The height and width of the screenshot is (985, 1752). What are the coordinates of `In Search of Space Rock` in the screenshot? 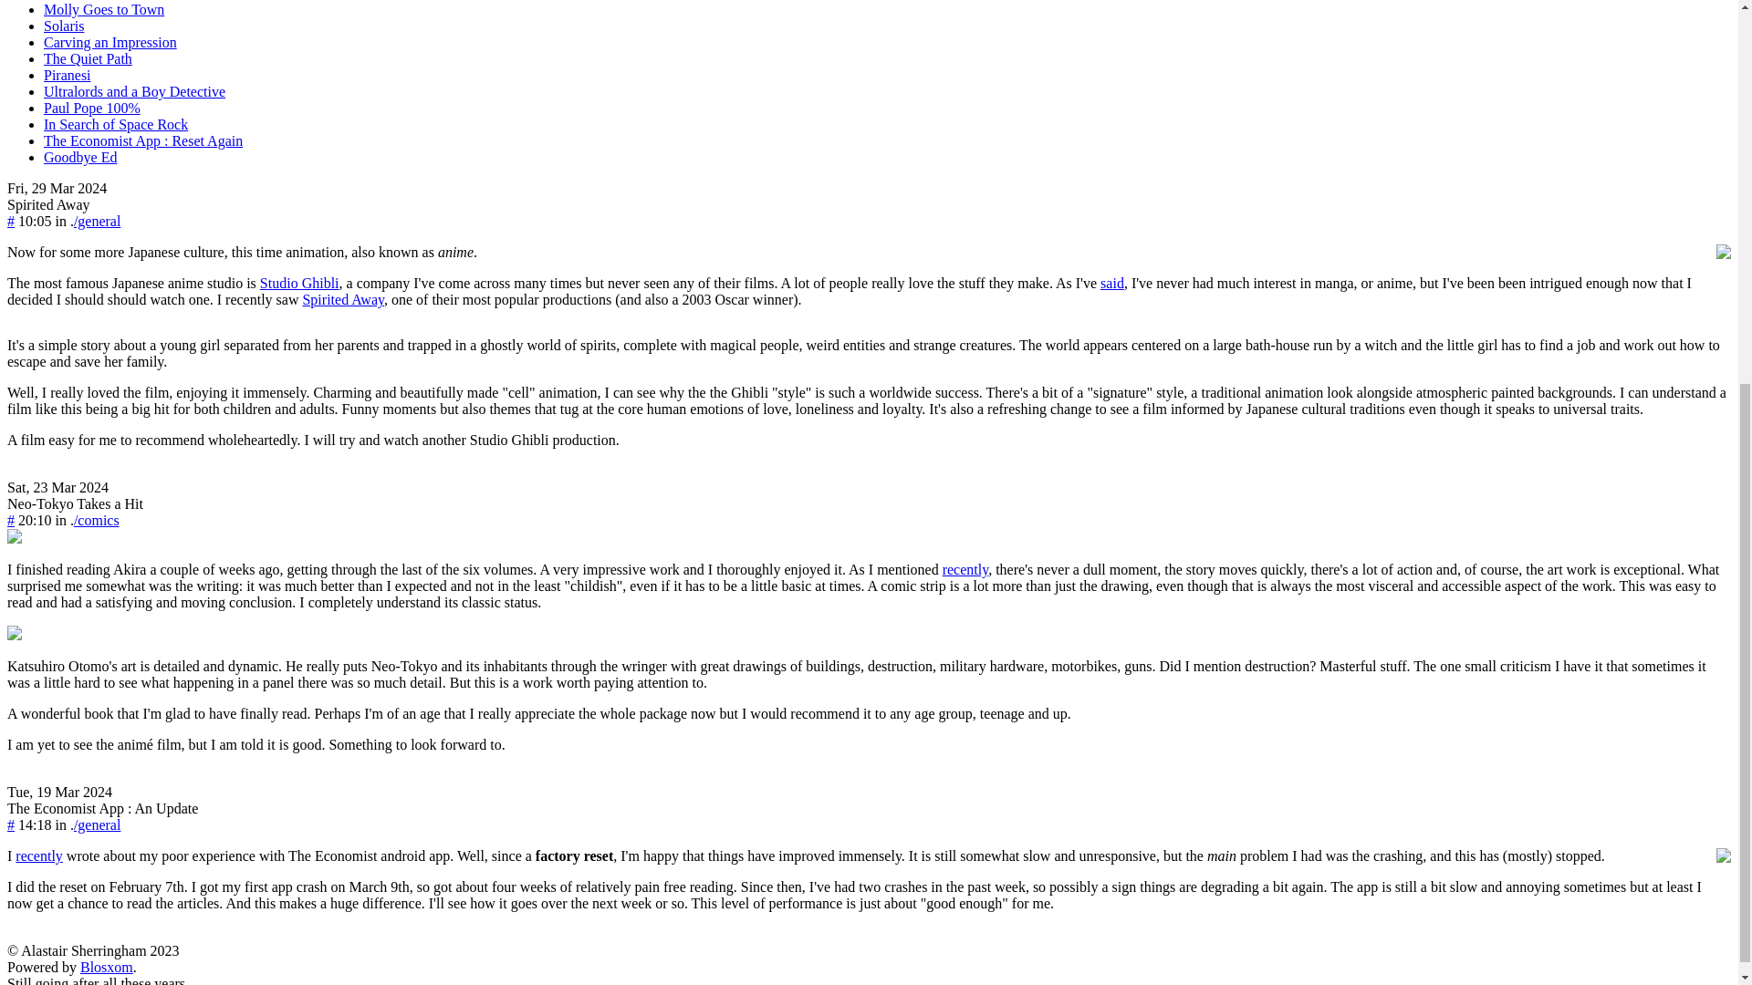 It's located at (115, 124).